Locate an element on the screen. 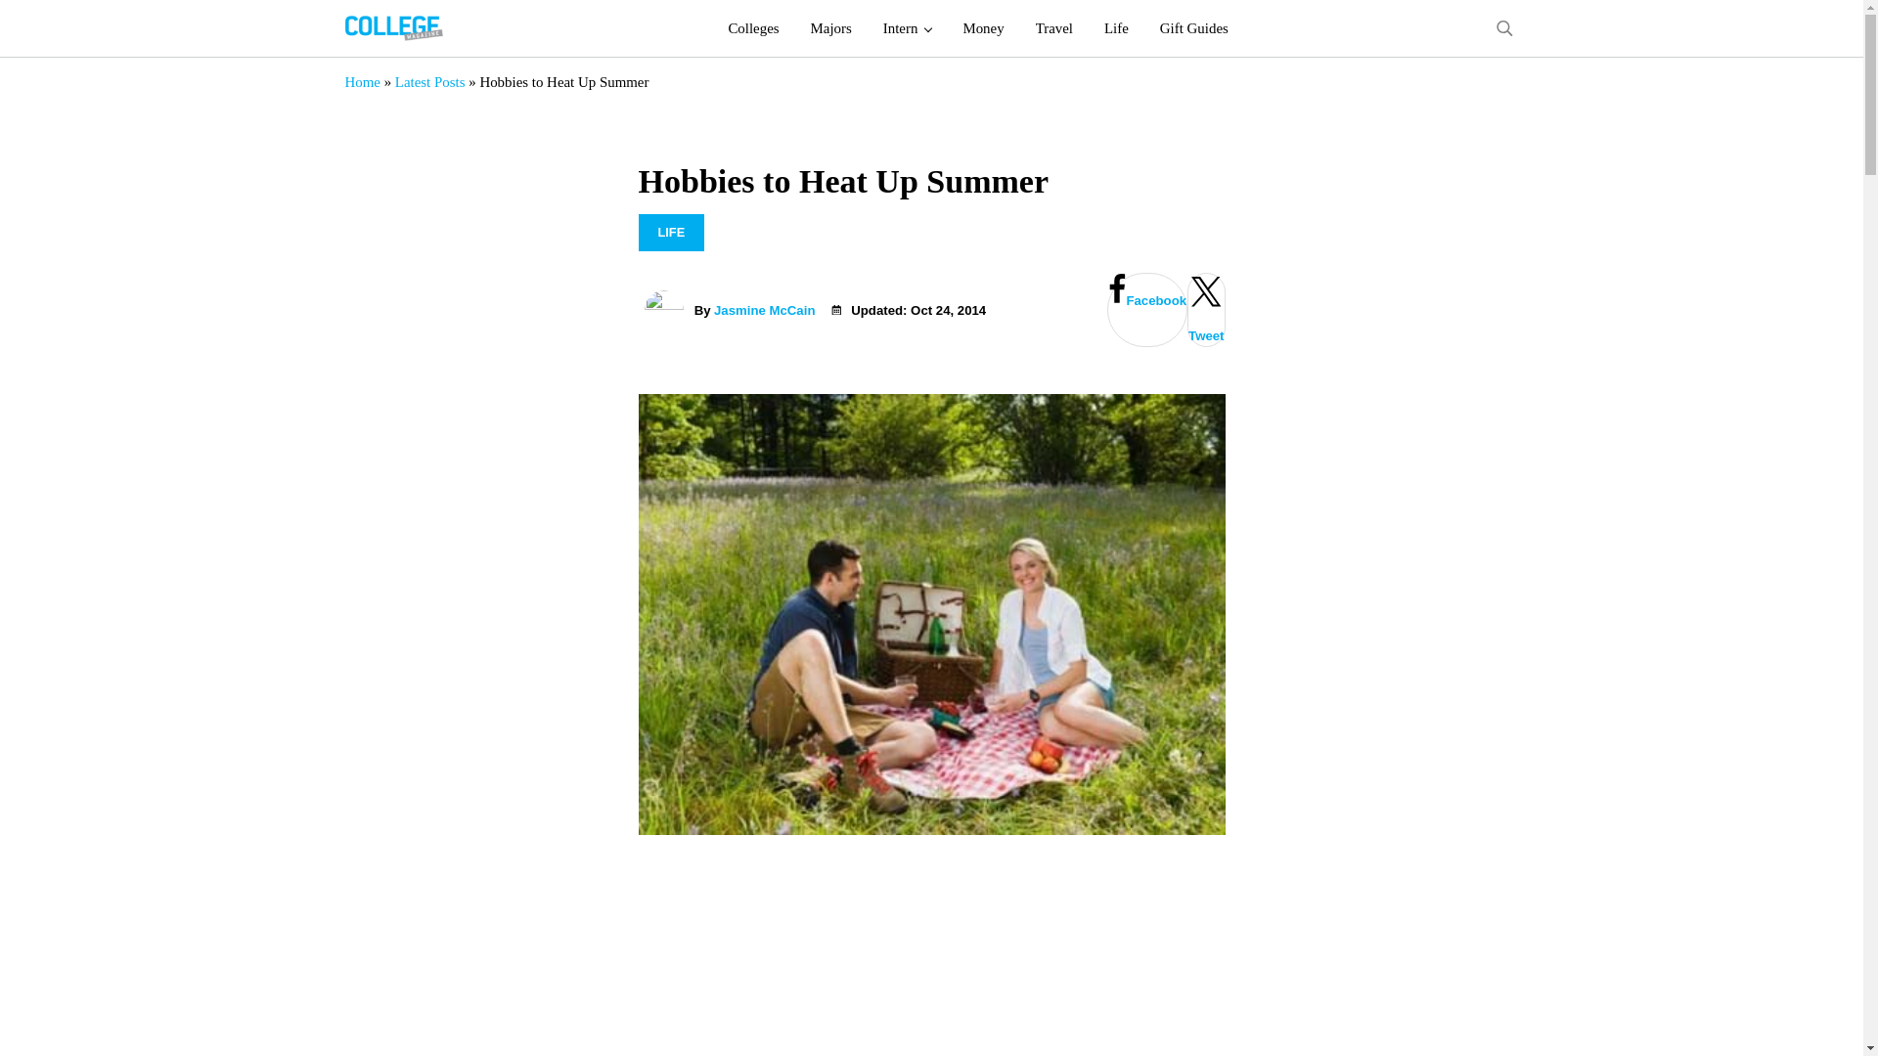 The width and height of the screenshot is (1878, 1056). Facebook is located at coordinates (1146, 309).